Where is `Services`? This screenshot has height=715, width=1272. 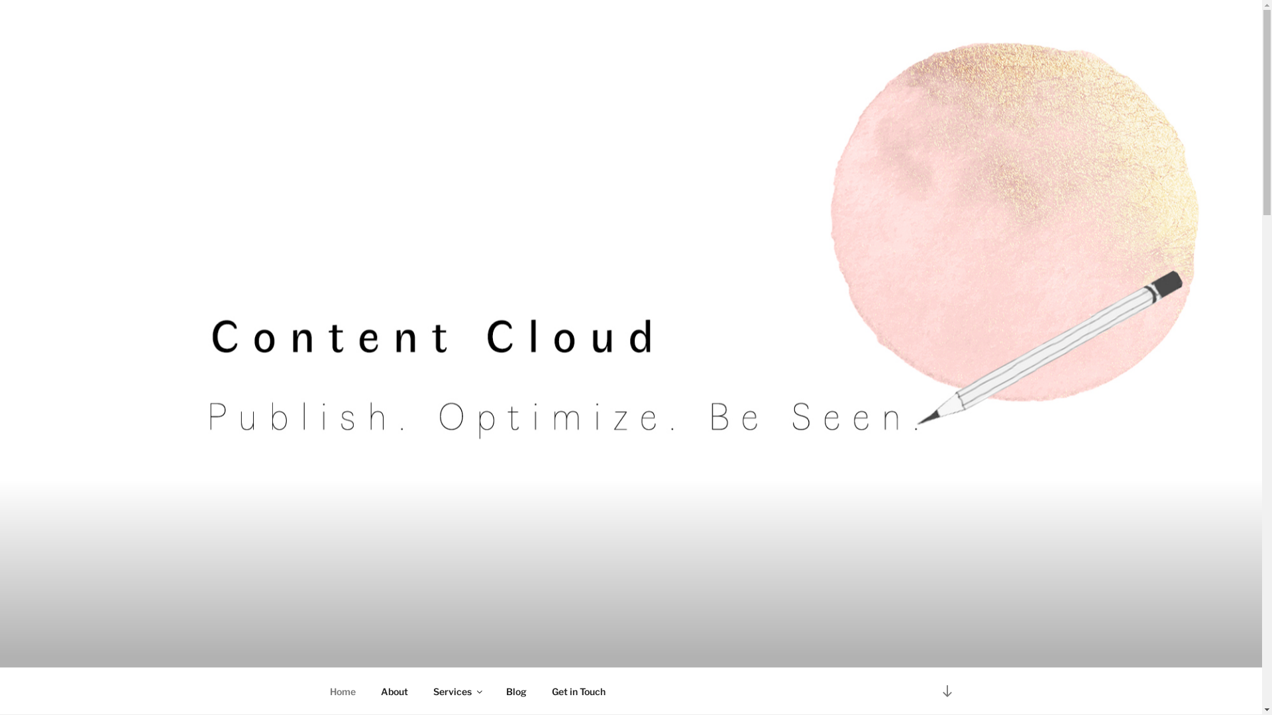 Services is located at coordinates (457, 691).